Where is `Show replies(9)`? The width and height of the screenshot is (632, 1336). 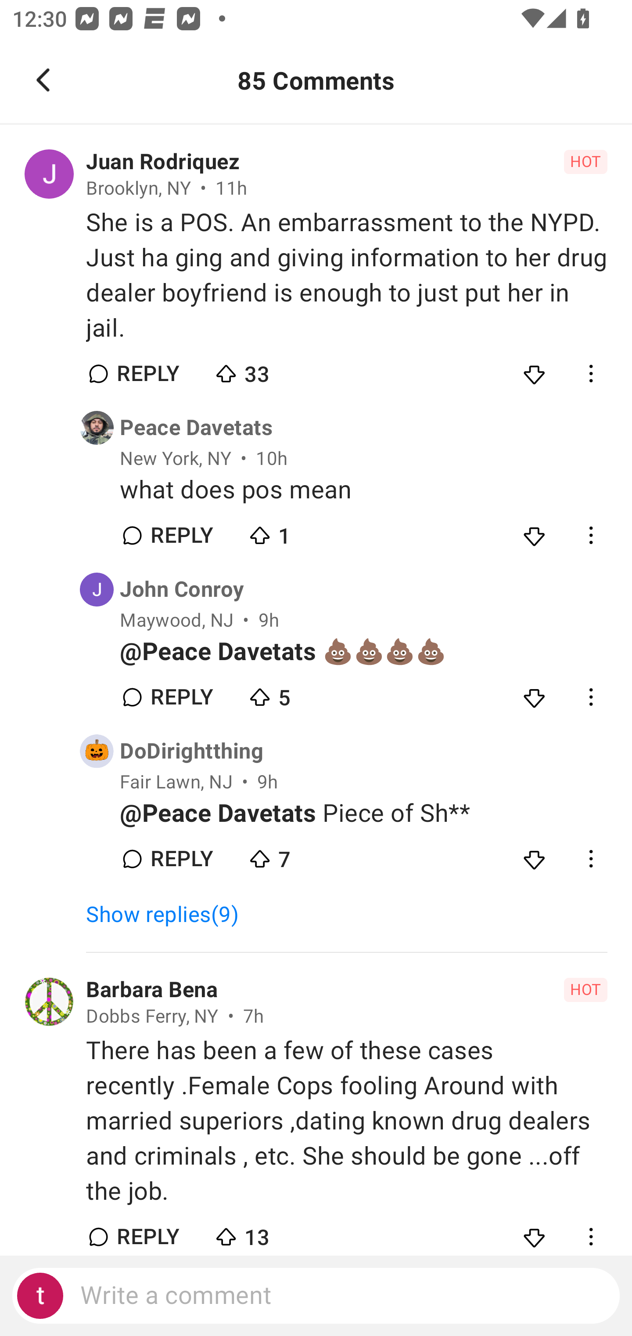 Show replies(9) is located at coordinates (169, 914).